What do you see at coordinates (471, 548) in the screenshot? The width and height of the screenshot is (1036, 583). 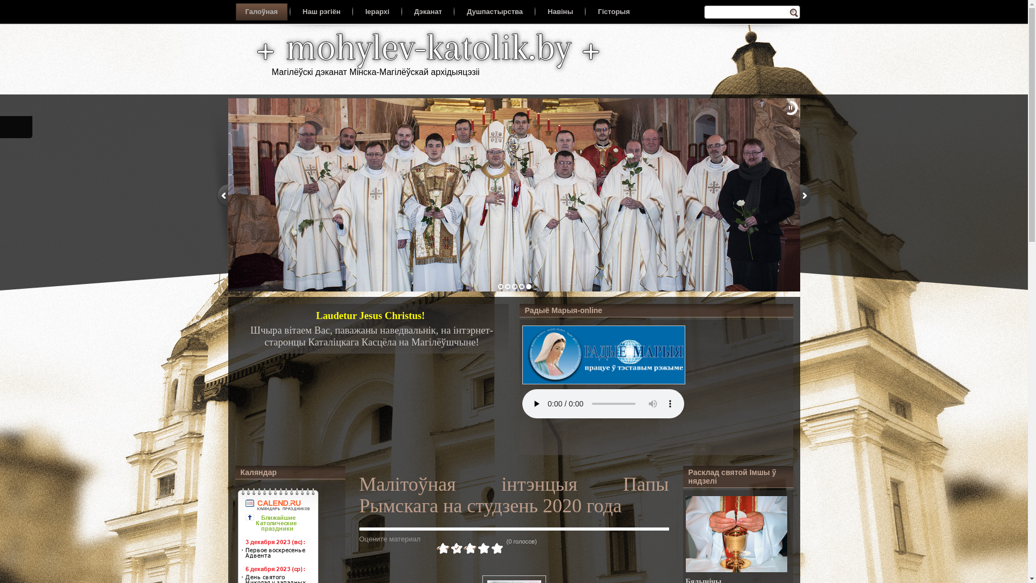 I see `5` at bounding box center [471, 548].